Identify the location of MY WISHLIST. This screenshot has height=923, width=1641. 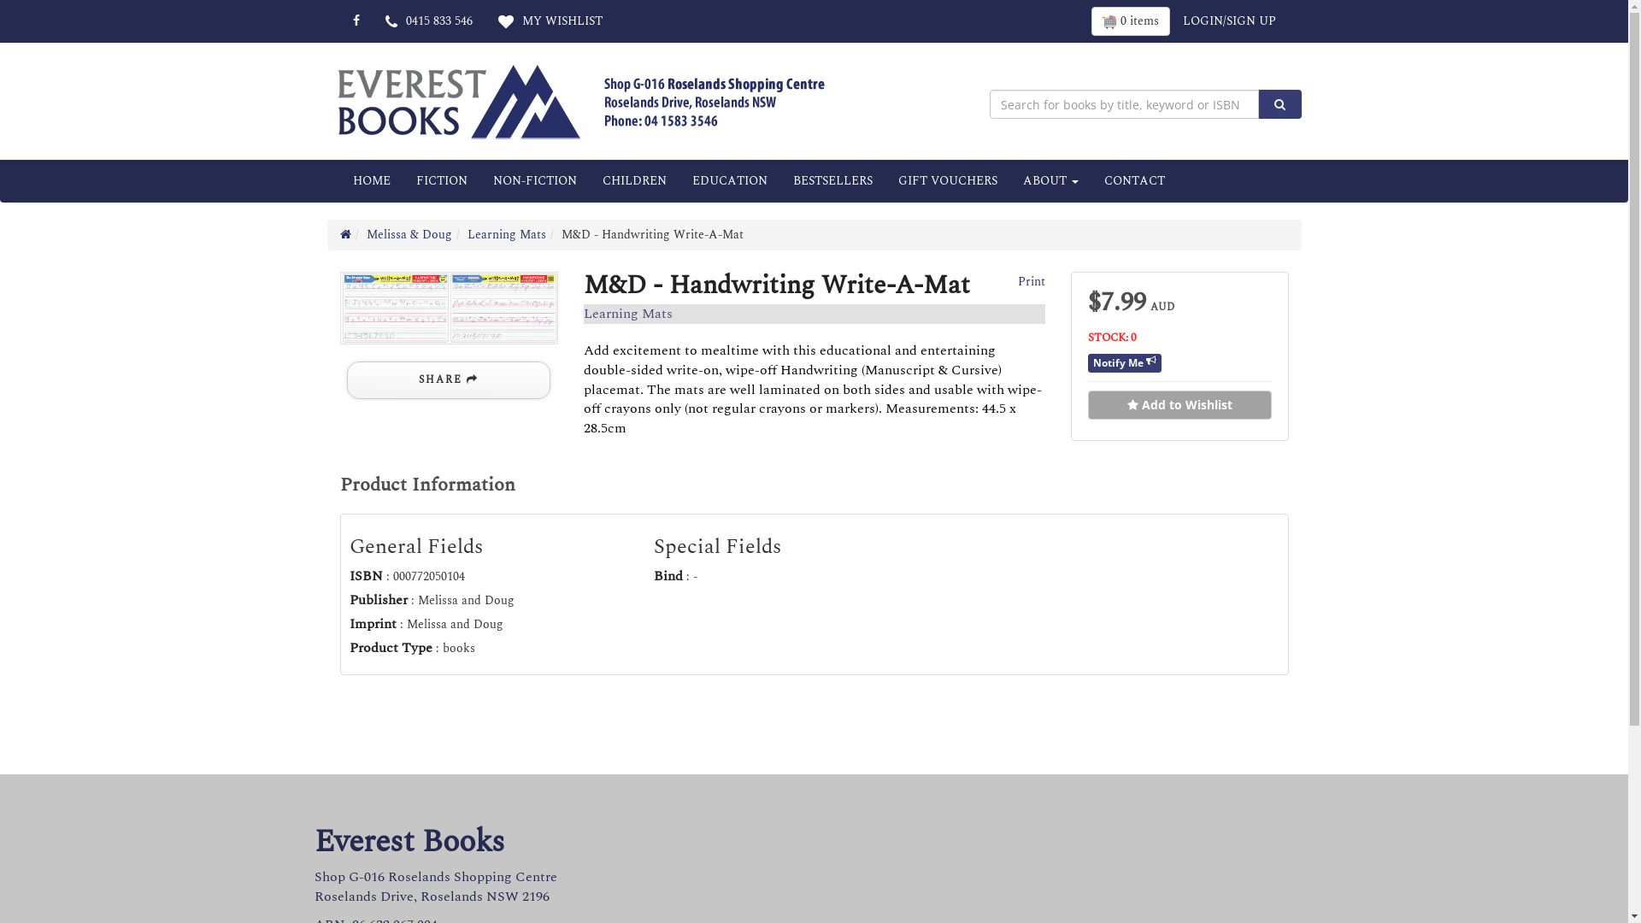
(550, 21).